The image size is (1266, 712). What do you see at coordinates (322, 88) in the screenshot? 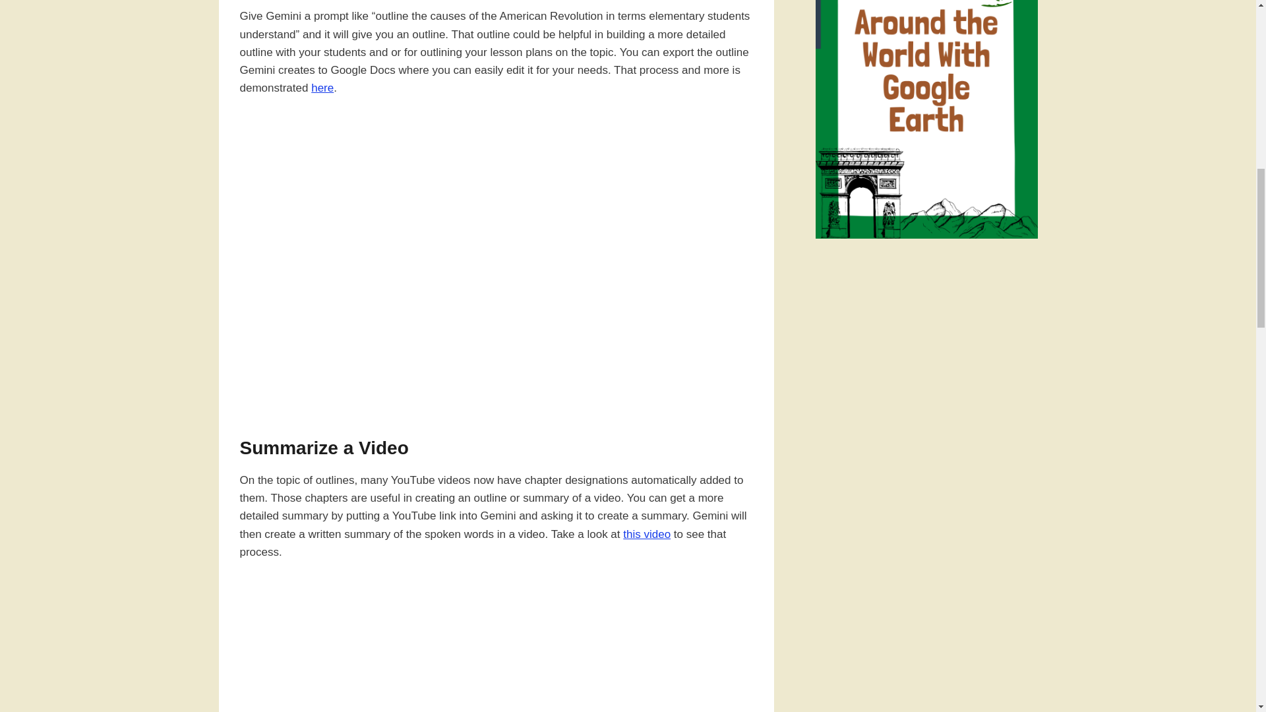
I see `here` at bounding box center [322, 88].